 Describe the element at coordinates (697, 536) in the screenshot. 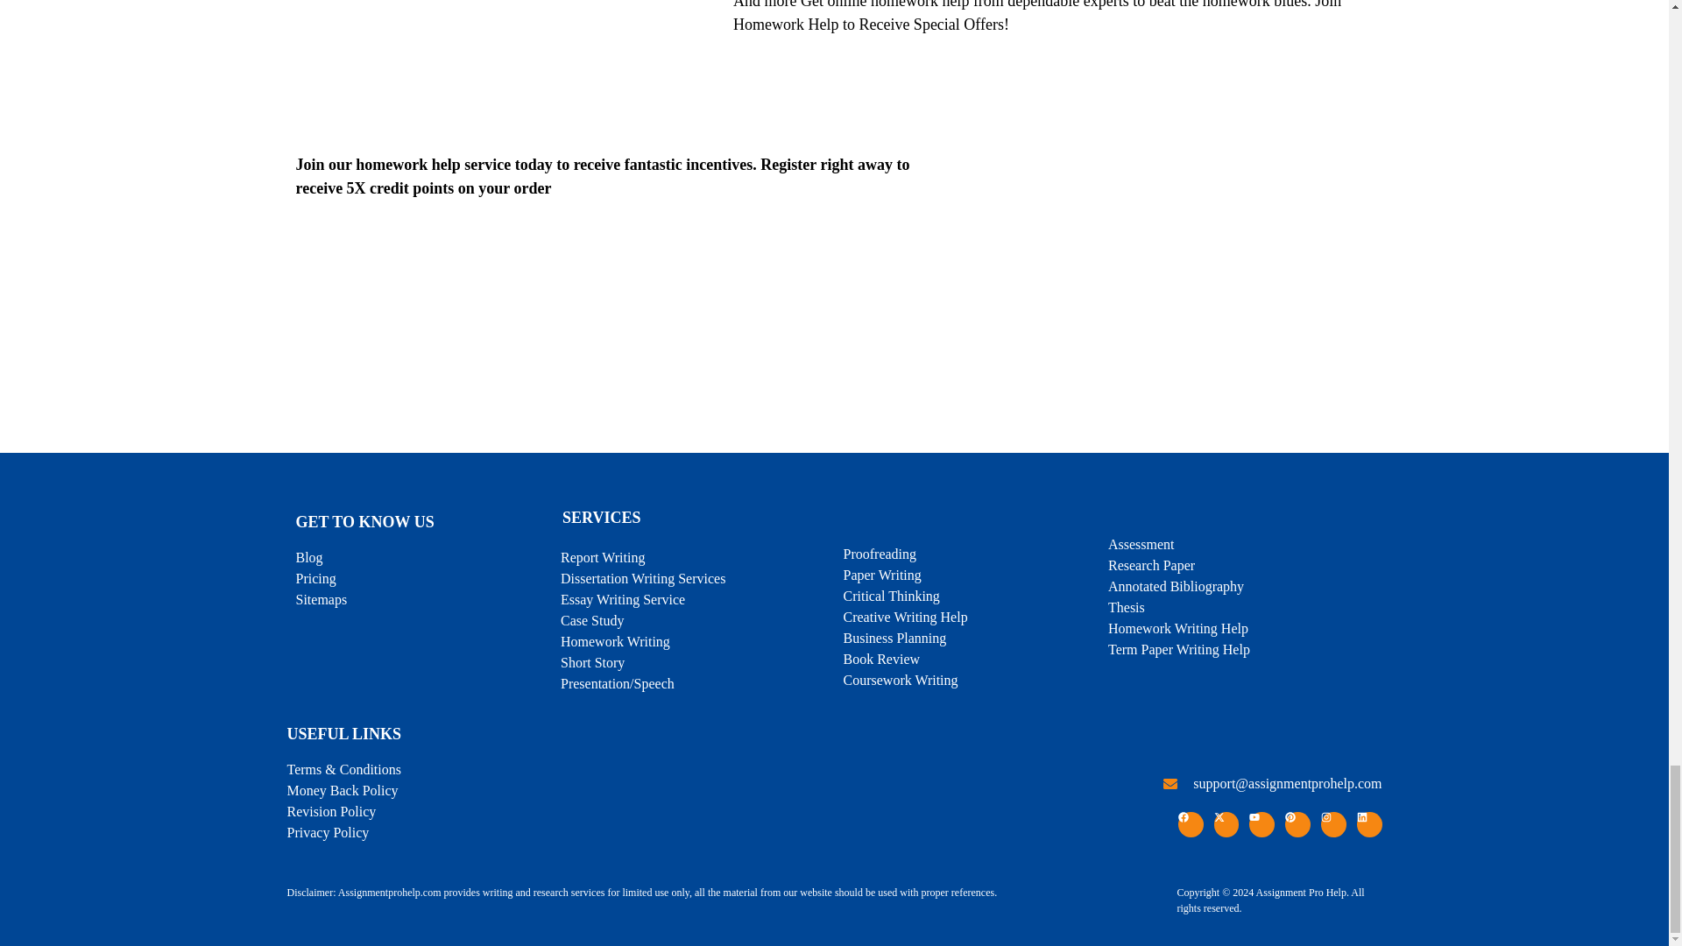

I see `Report Writing` at that location.